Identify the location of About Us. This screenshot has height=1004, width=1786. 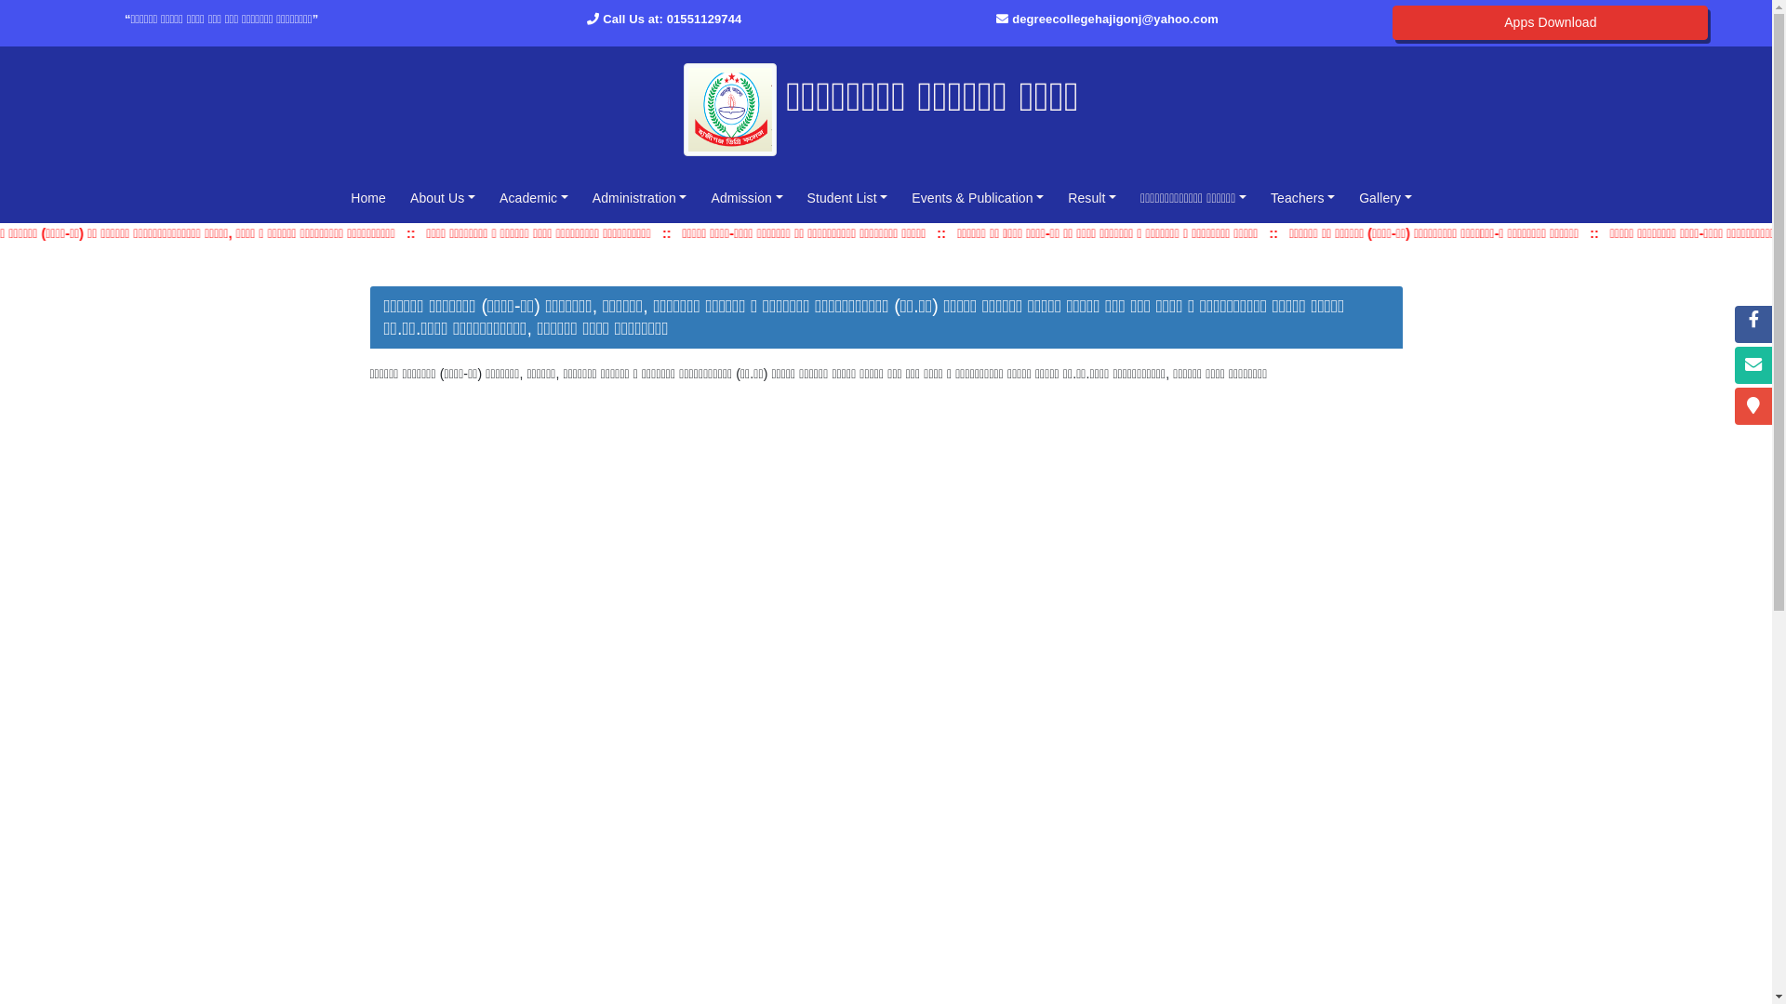
(443, 198).